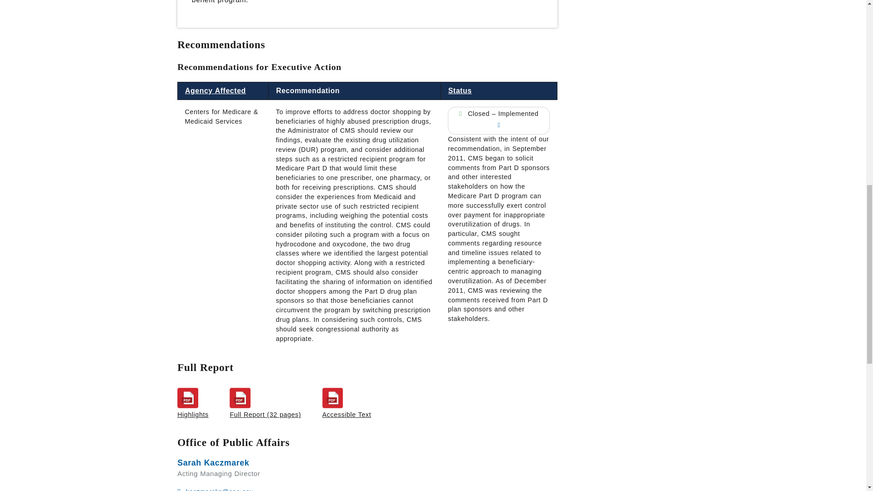  What do you see at coordinates (346, 403) in the screenshot?
I see `Accessible Text` at bounding box center [346, 403].